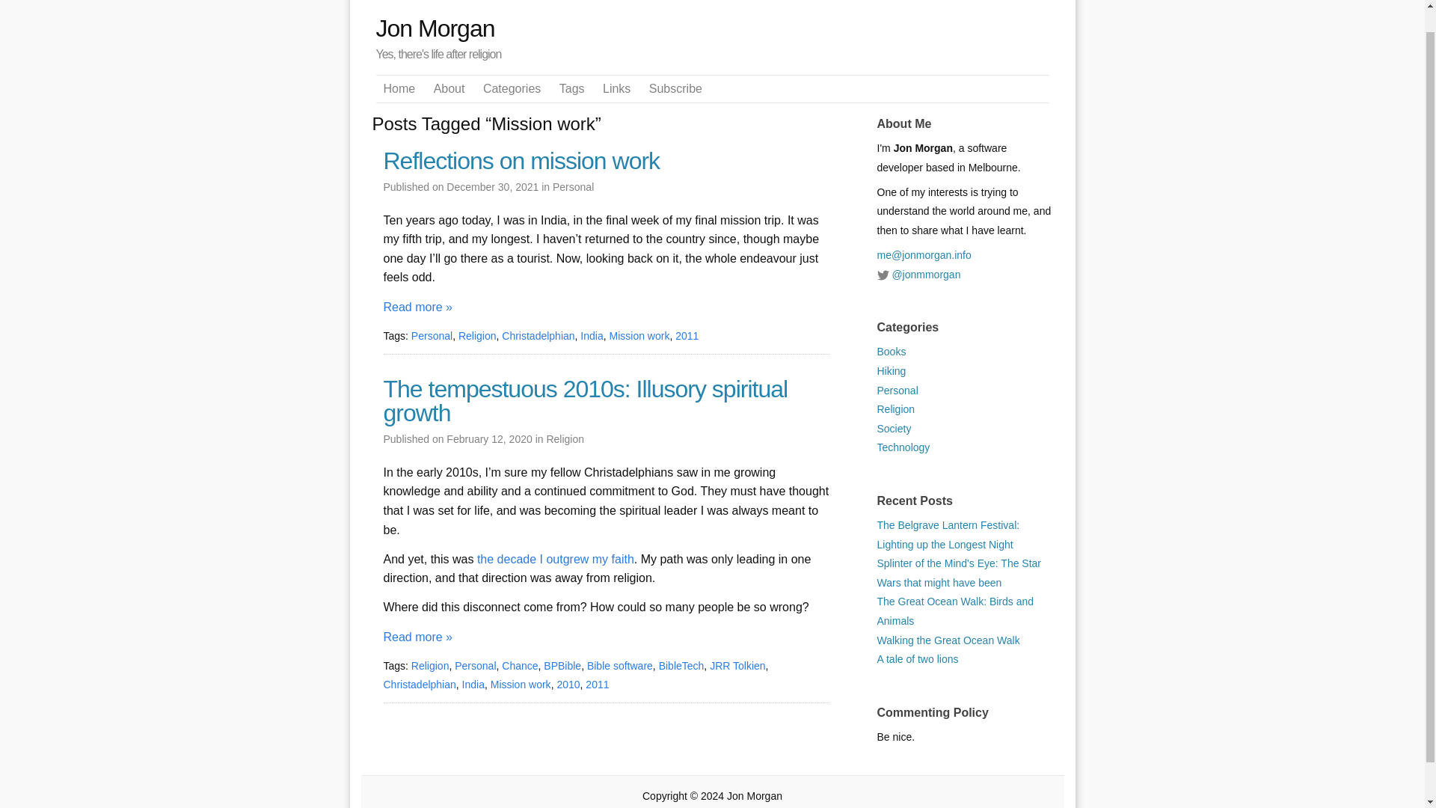 Image resolution: width=1436 pixels, height=808 pixels. Describe the element at coordinates (473, 685) in the screenshot. I see `India` at that location.